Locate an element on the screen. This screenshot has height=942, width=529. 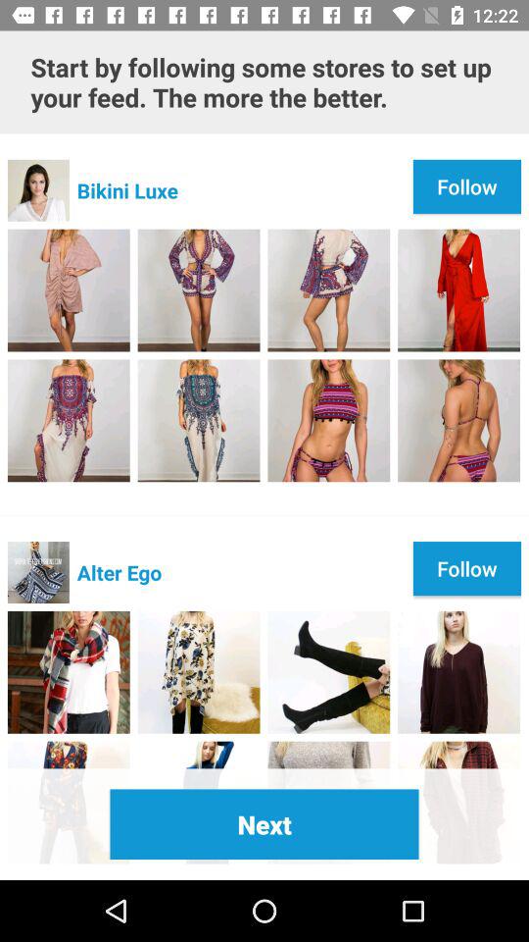
scroll until the next item is located at coordinates (264, 824).